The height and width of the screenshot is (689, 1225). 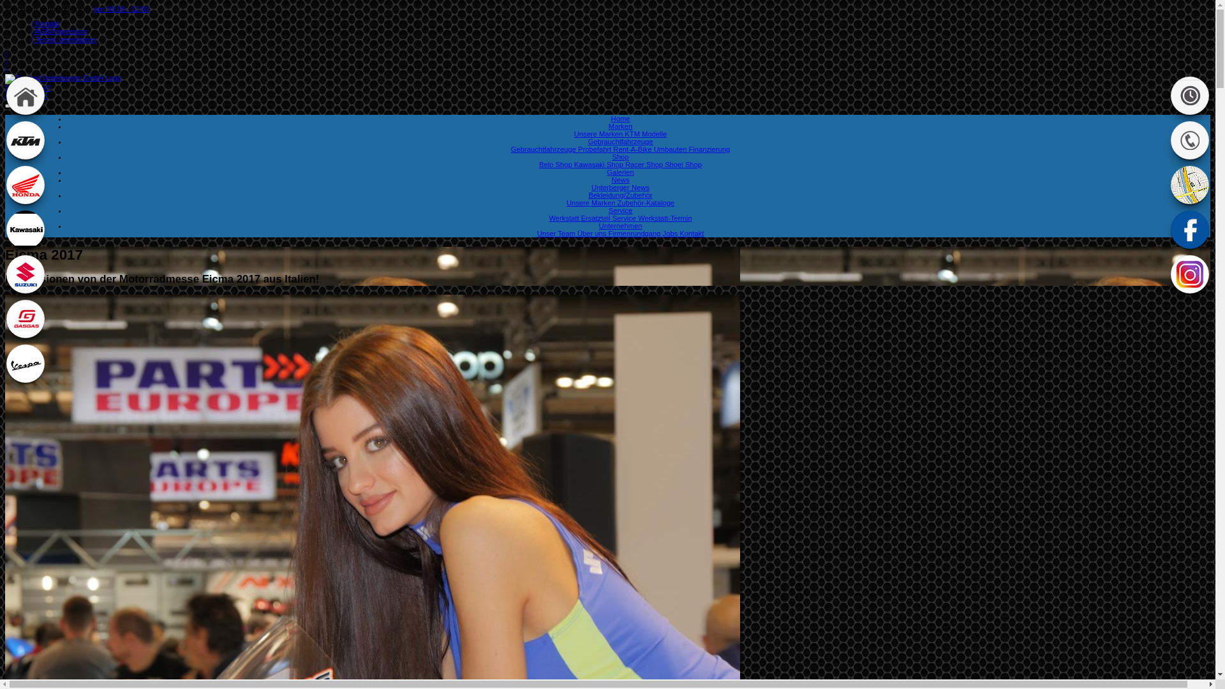 I want to click on Werkstatt, so click(x=565, y=218).